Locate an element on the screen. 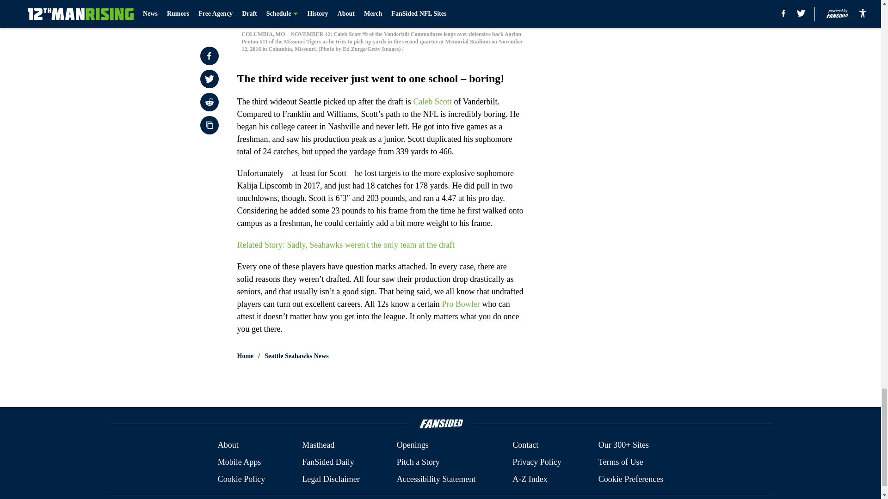 Image resolution: width=888 pixels, height=499 pixels. Pro Bowler is located at coordinates (461, 303).